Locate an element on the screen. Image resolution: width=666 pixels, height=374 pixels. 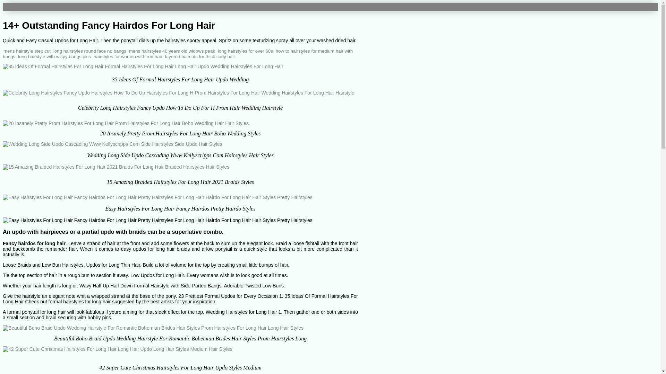
Forceexamination3 is located at coordinates (28, 7).